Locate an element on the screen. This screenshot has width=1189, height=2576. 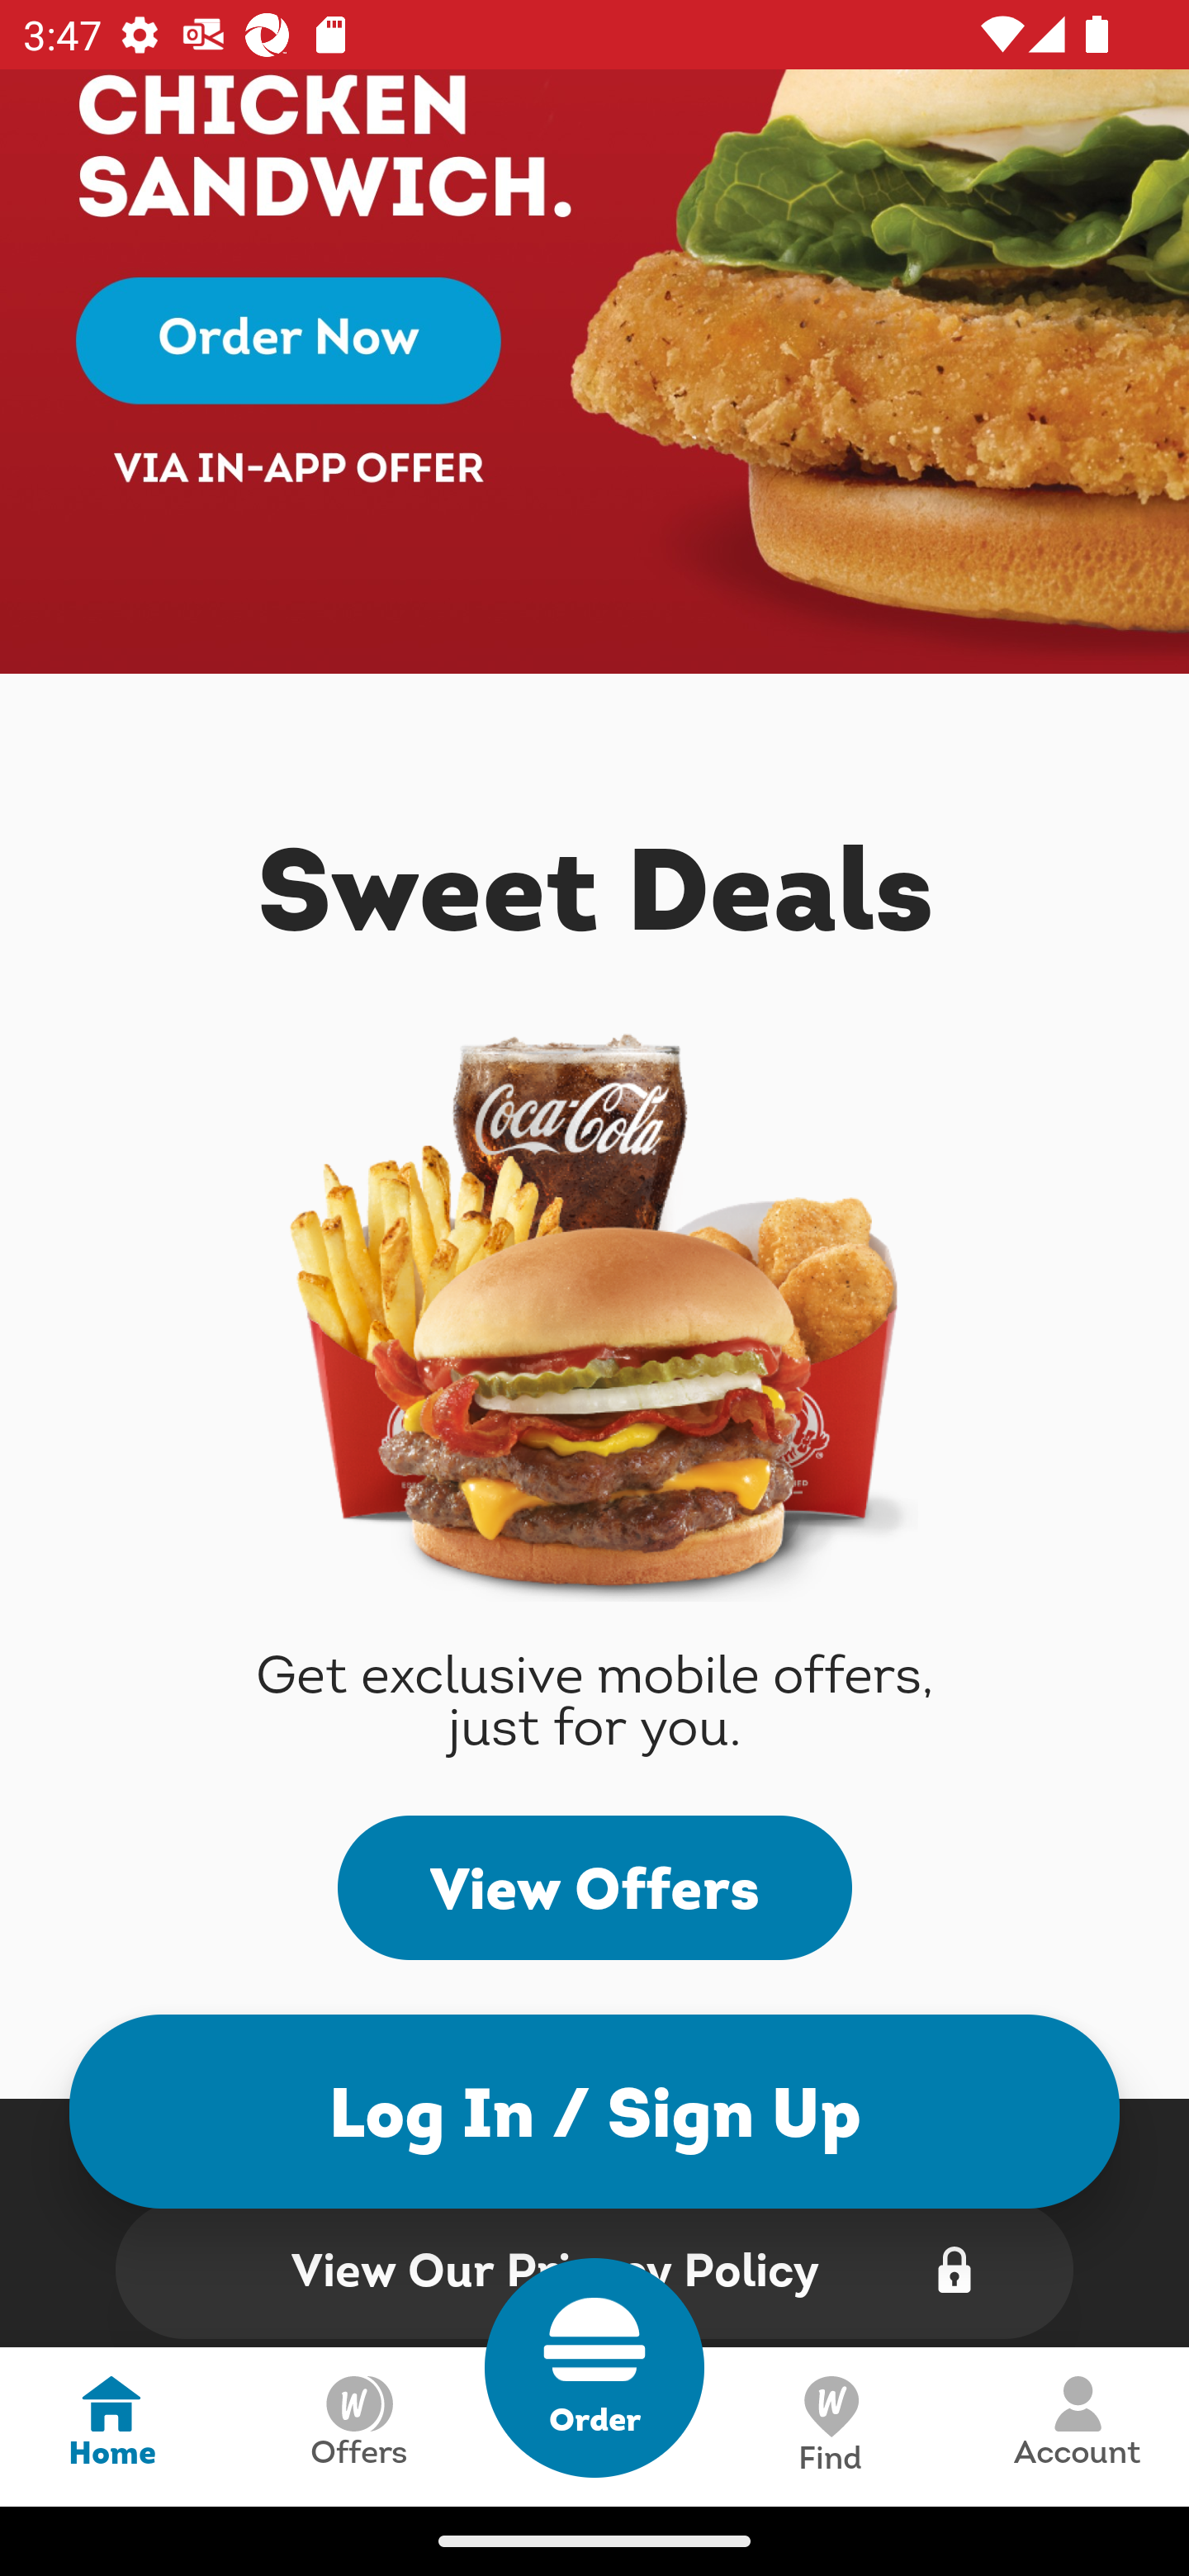
Rewards,2 of 5 Offers Offers is located at coordinates (358, 2426).